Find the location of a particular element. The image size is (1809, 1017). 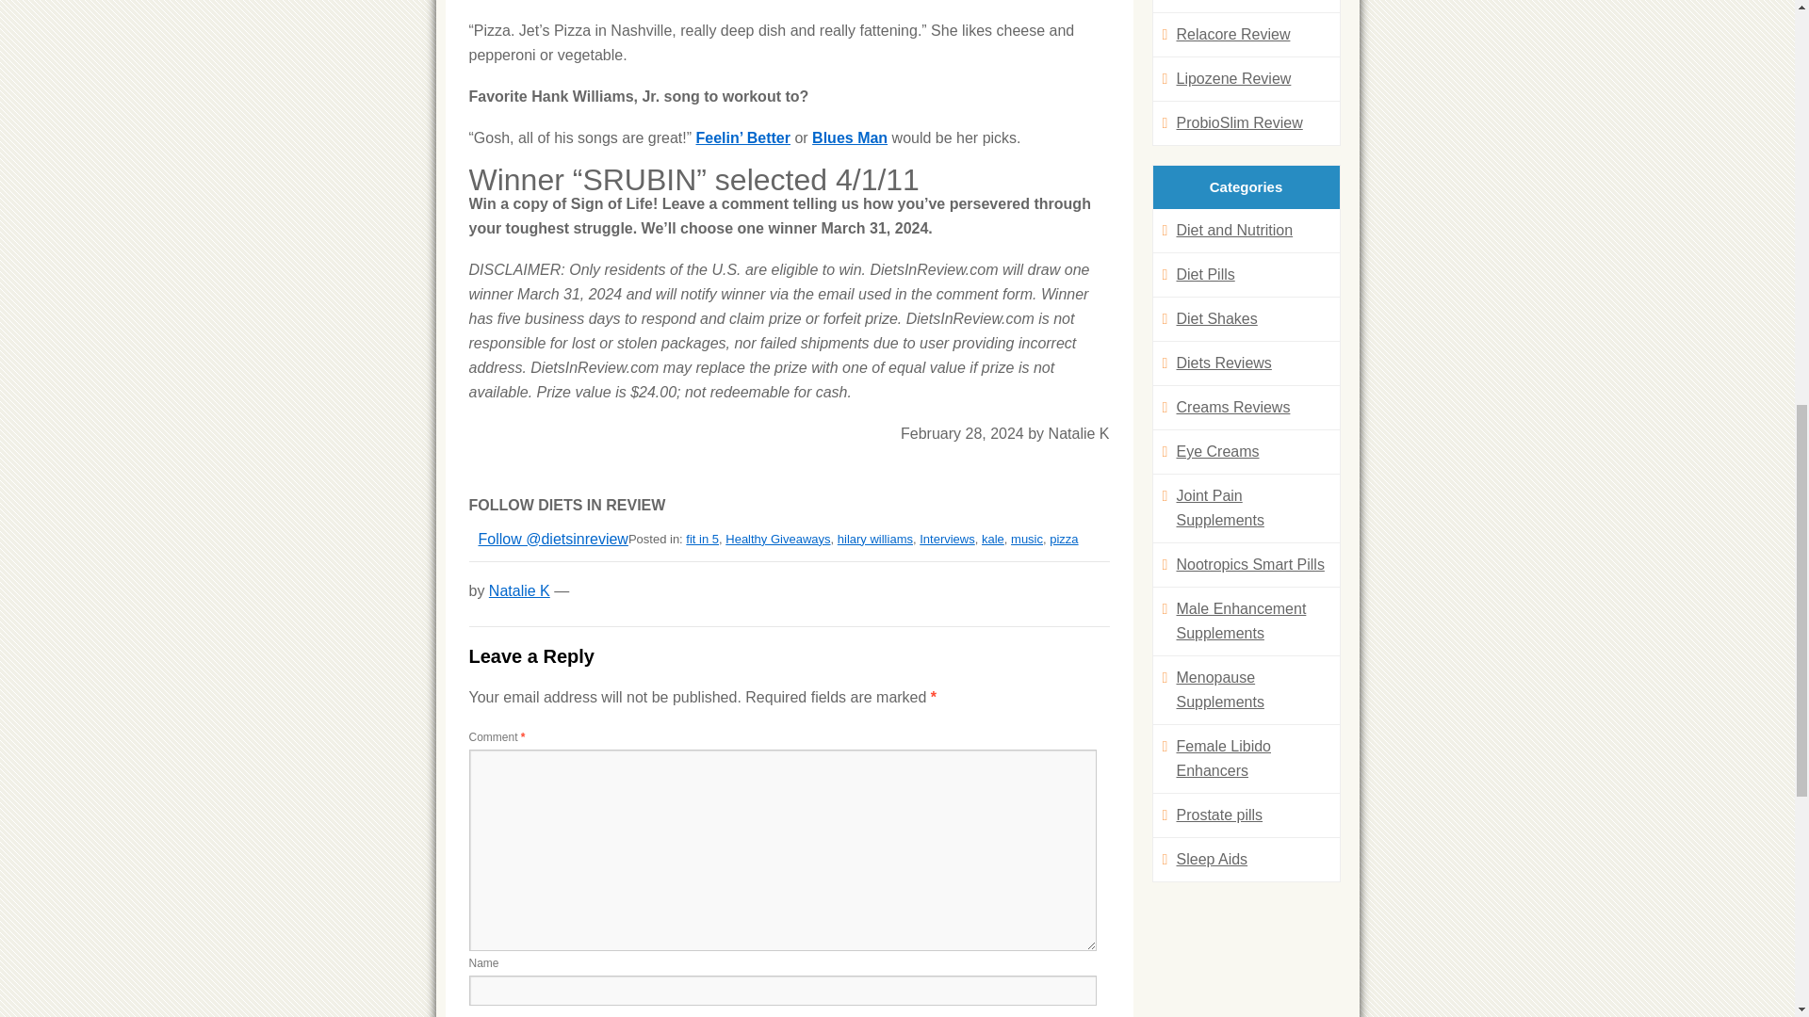

itunes is located at coordinates (850, 137).